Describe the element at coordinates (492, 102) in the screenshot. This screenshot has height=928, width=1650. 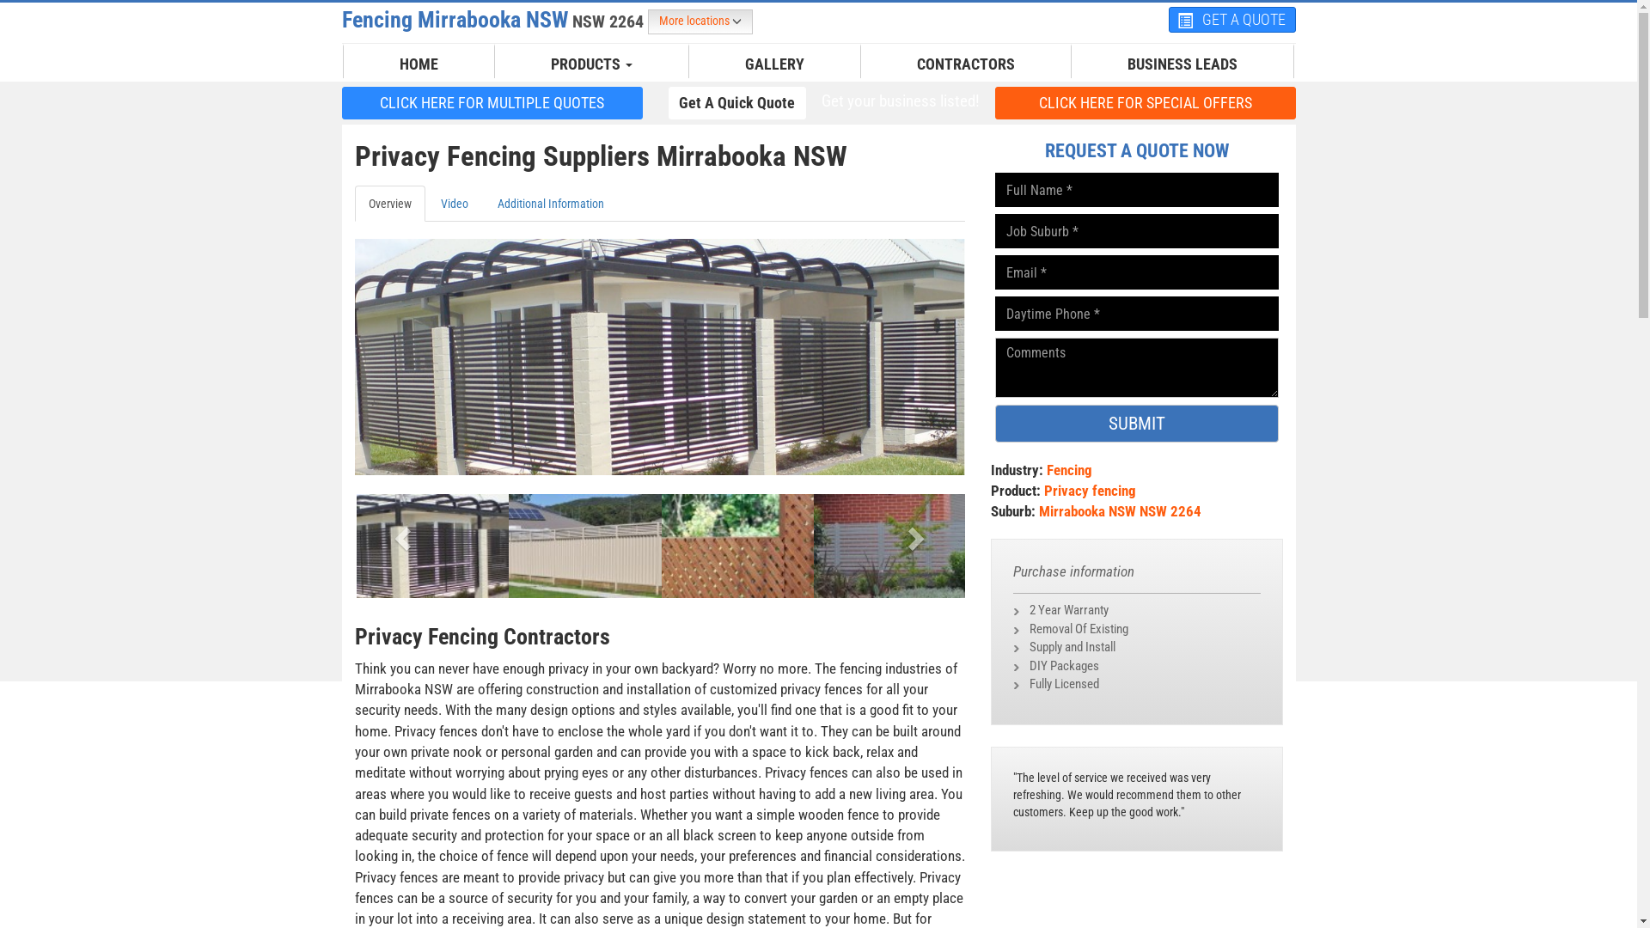
I see `CLICK HERE FOR MULTIPLE QUOTES` at that location.